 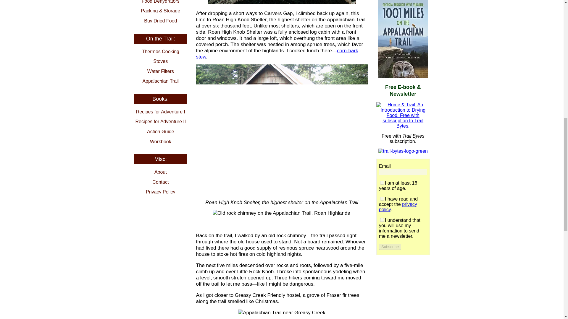 What do you see at coordinates (382, 198) in the screenshot?
I see `on` at bounding box center [382, 198].